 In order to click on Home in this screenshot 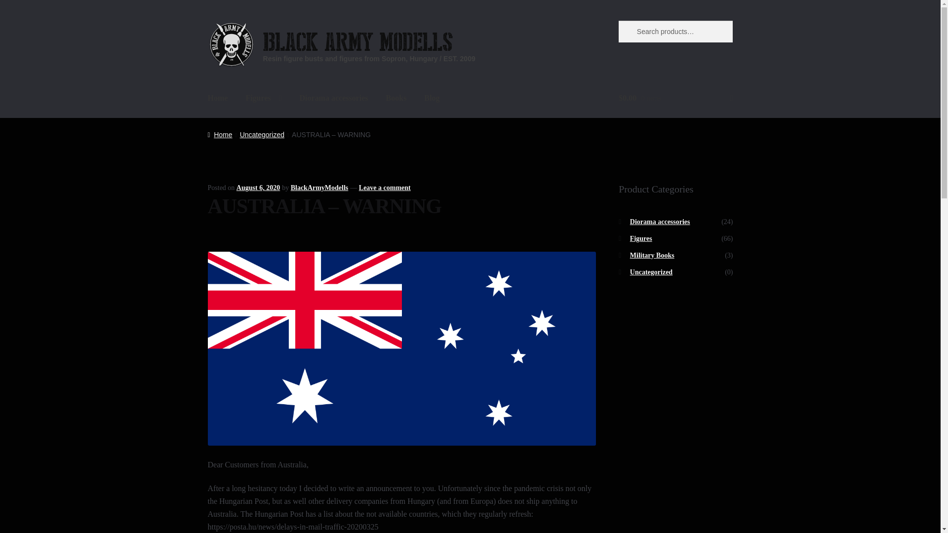, I will do `click(218, 98)`.